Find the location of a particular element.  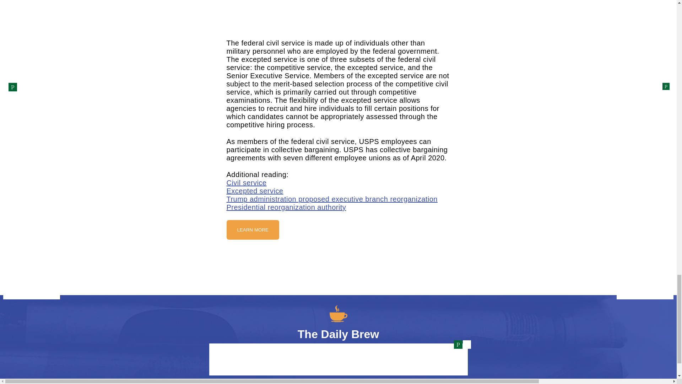

3rd party ad content is located at coordinates (338, 267).